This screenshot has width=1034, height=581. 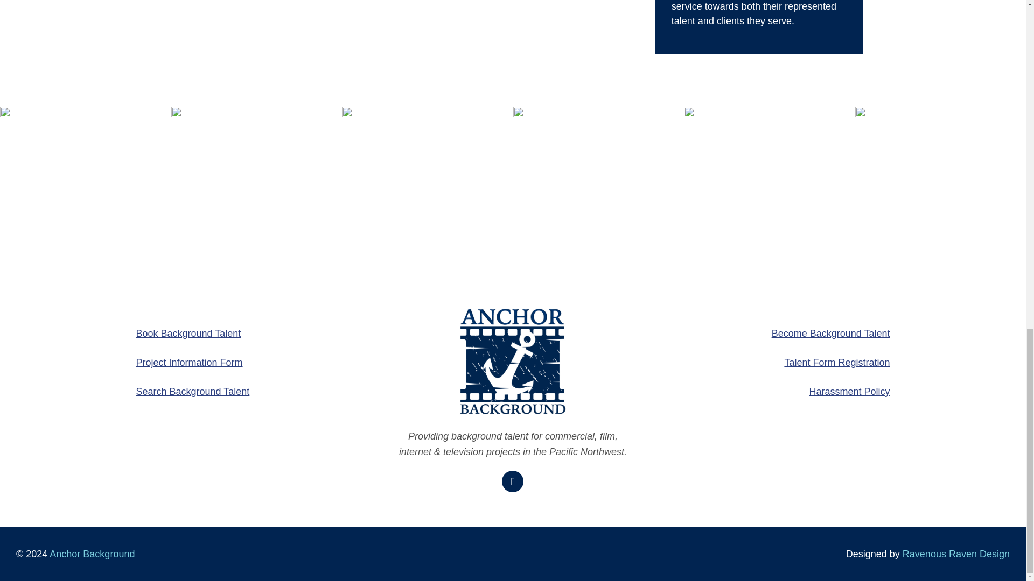 What do you see at coordinates (956, 554) in the screenshot?
I see `Ravenous Raven Design` at bounding box center [956, 554].